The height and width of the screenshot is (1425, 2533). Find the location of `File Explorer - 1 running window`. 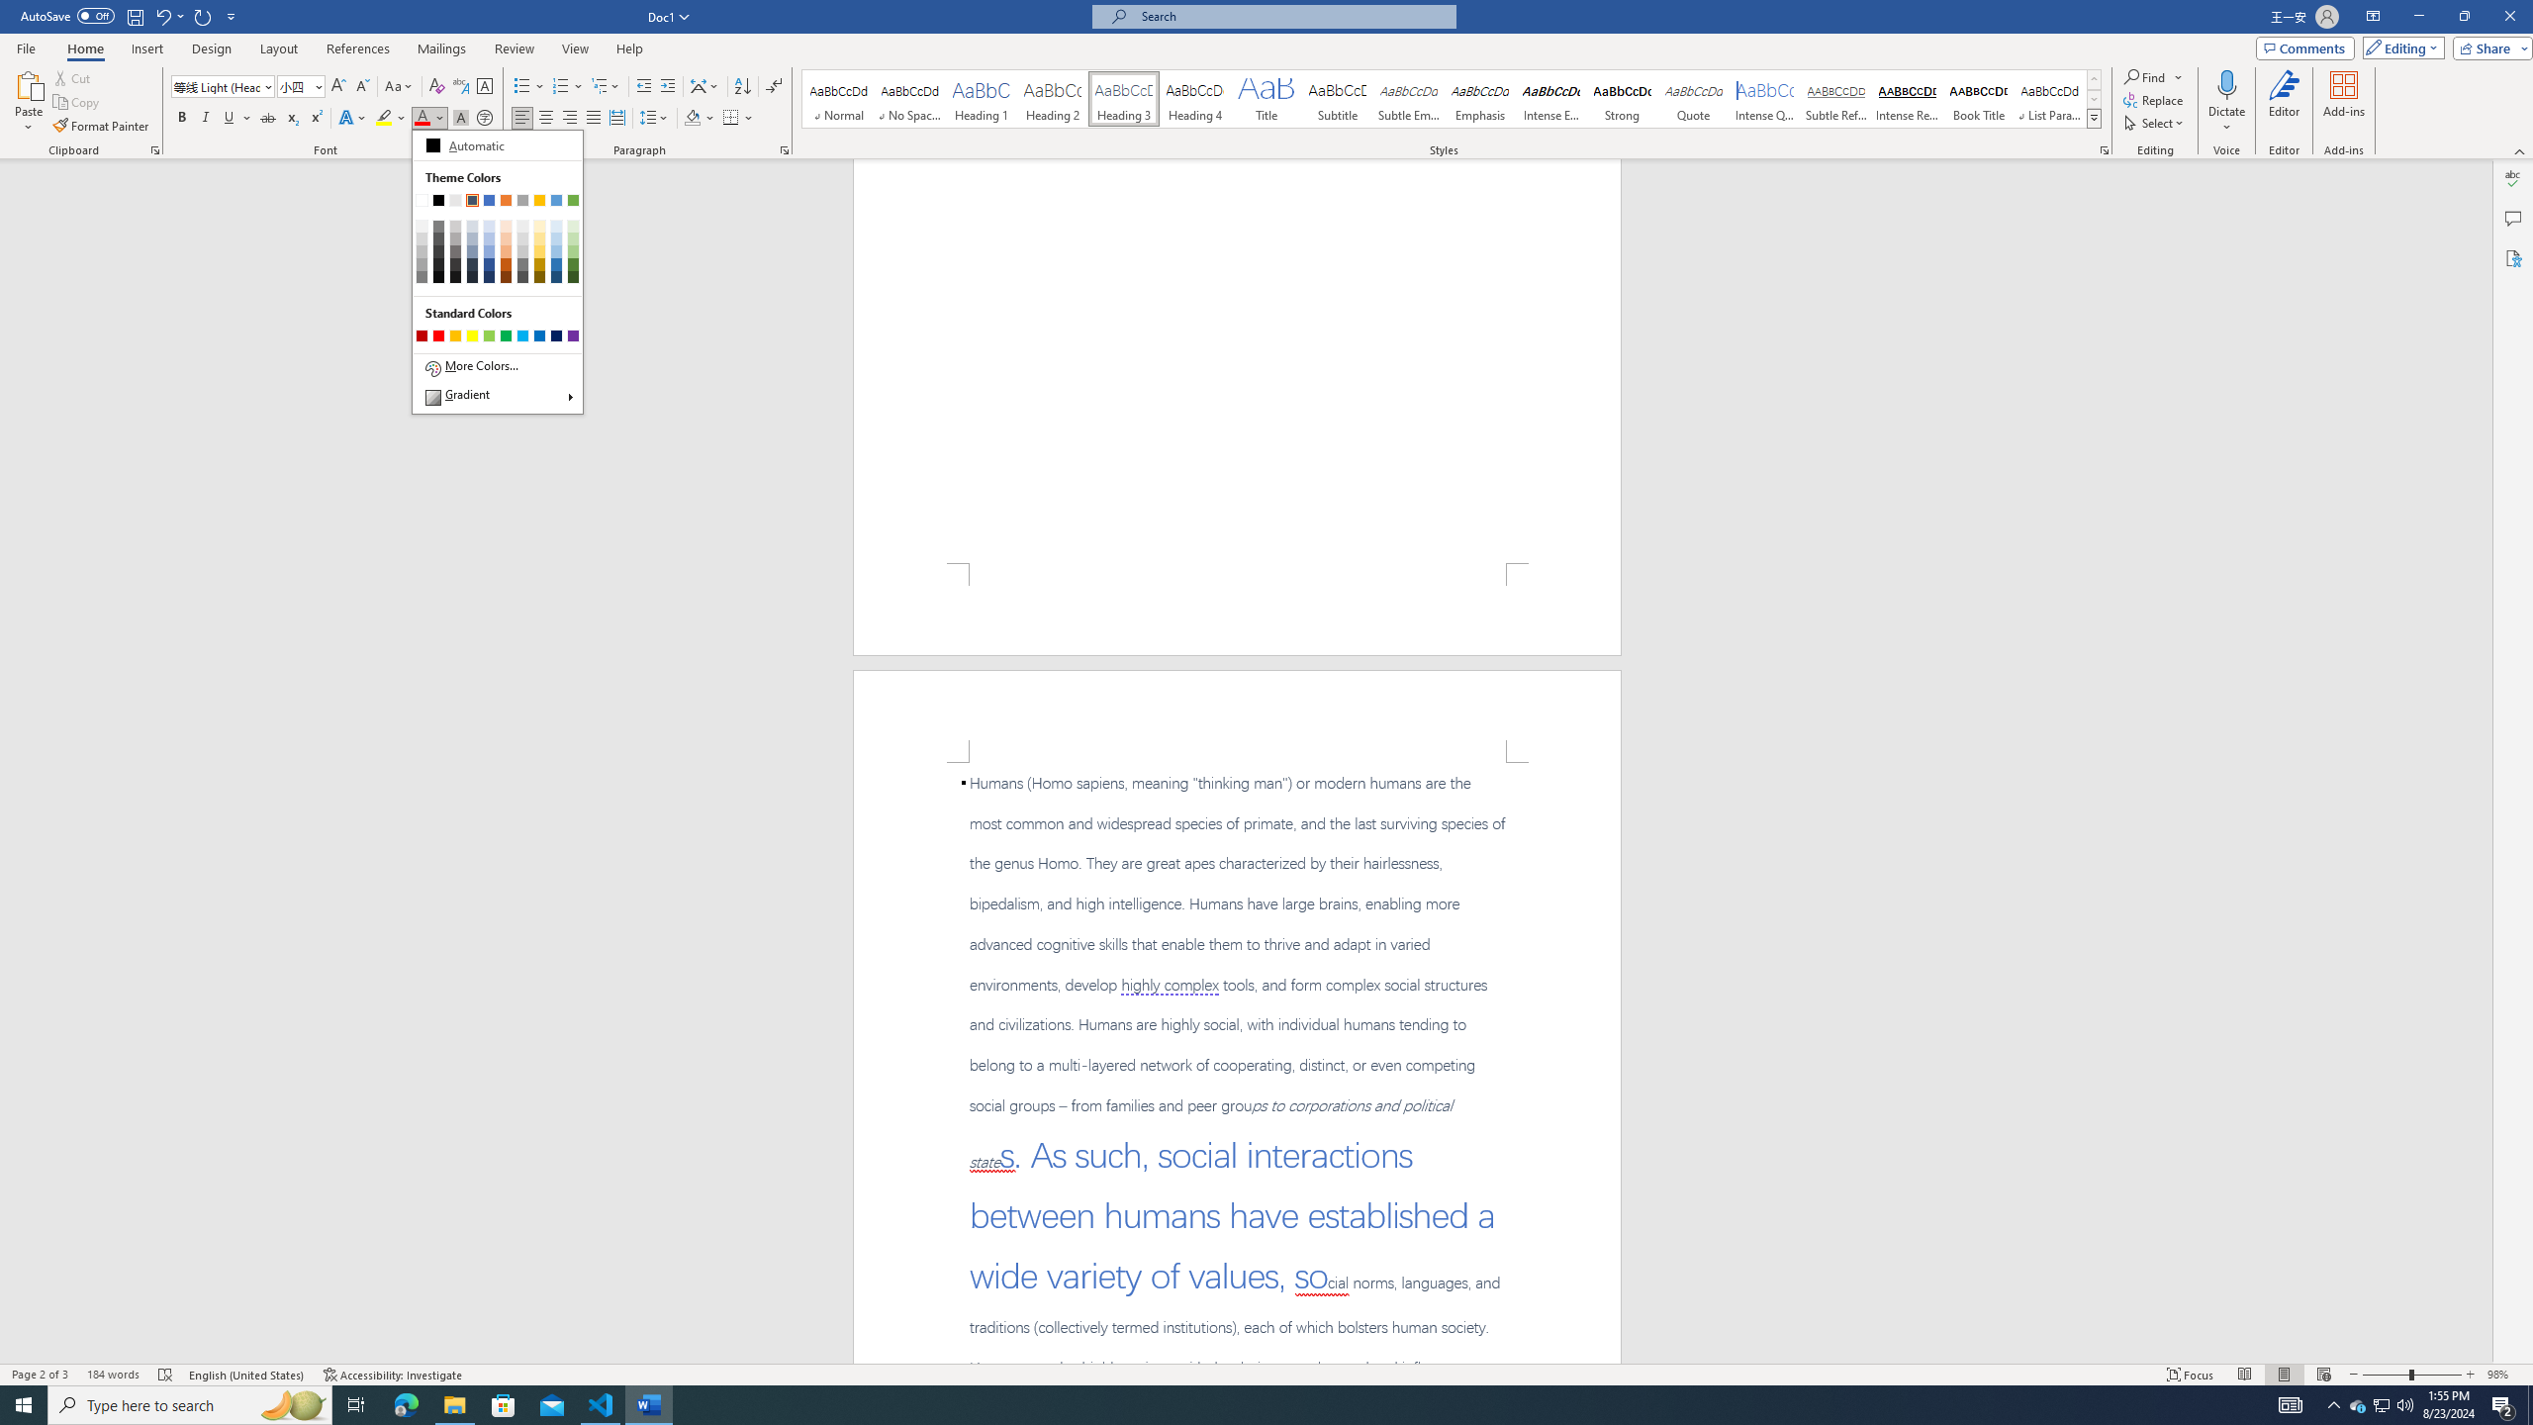

File Explorer - 1 running window is located at coordinates (454, 1405).